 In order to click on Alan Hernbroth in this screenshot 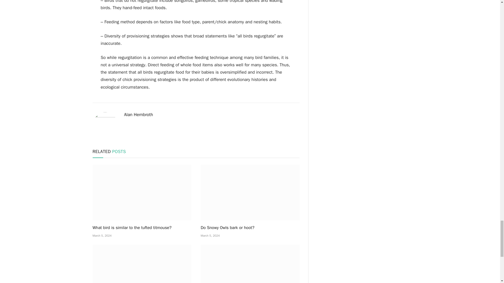, I will do `click(138, 115)`.